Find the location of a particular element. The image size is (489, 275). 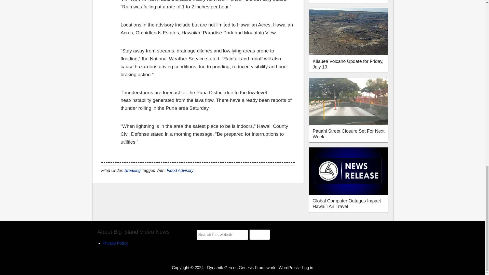

Privacy Policy is located at coordinates (115, 243).